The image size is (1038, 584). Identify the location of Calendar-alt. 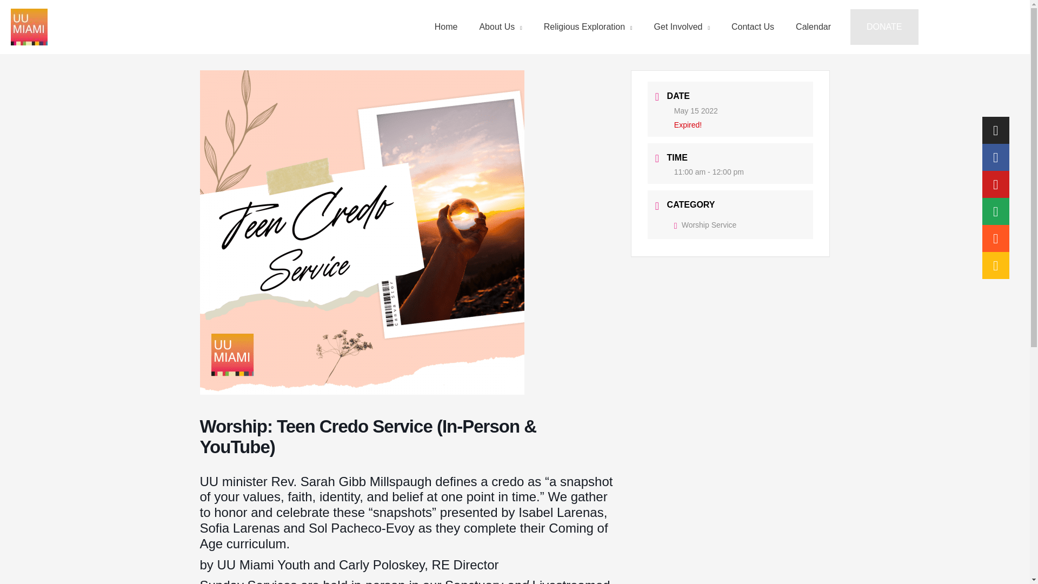
(995, 265).